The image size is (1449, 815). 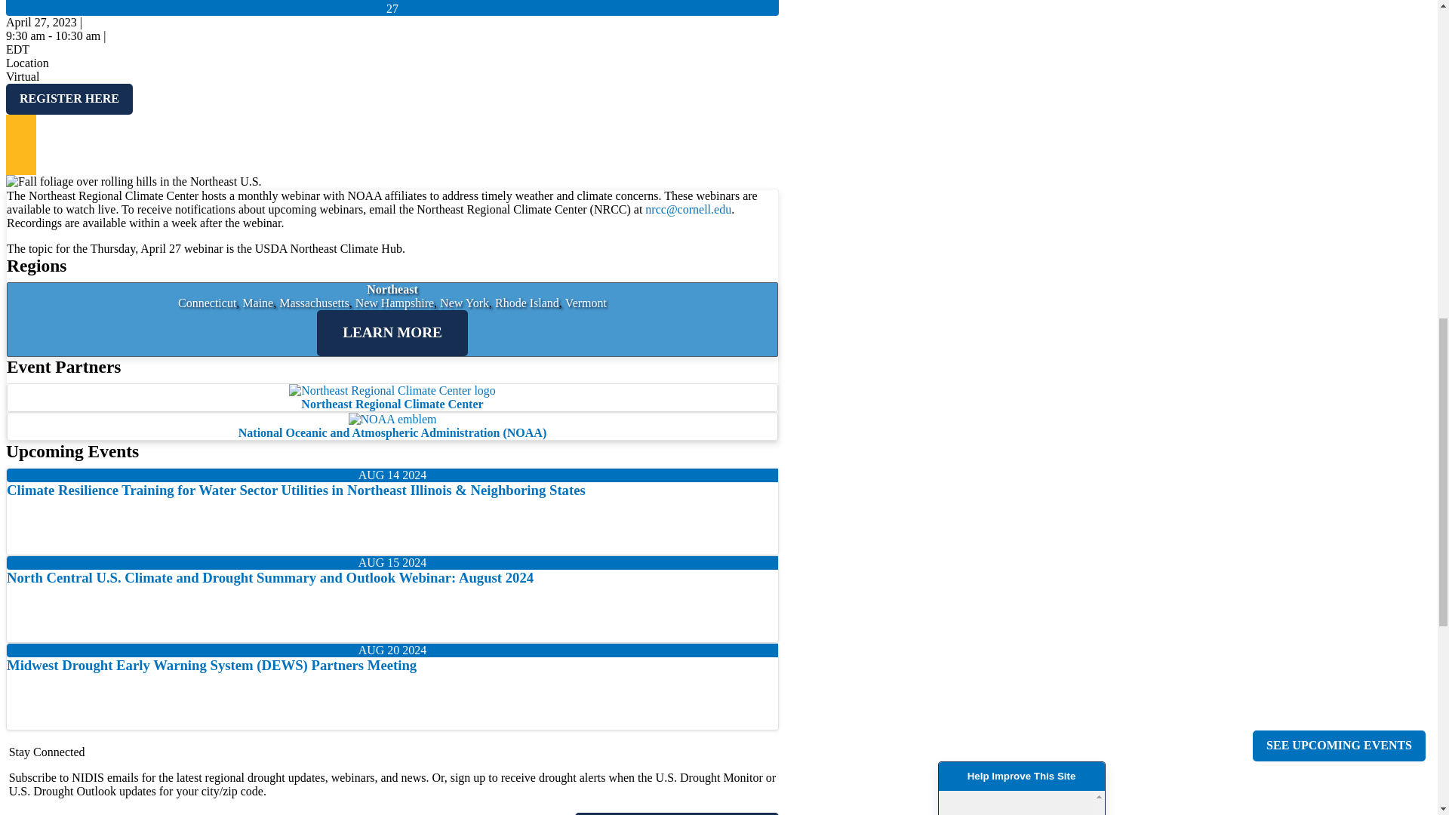 I want to click on Maine, so click(x=257, y=303).